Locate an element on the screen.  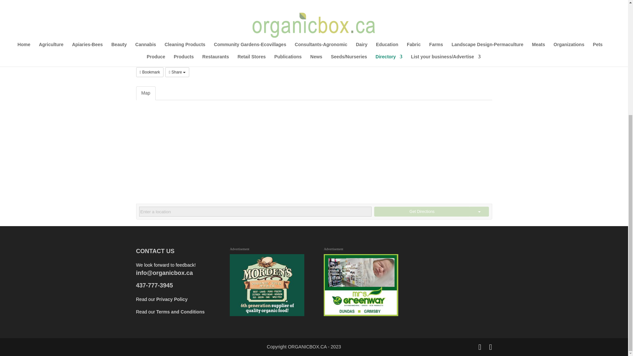
Mrs Greenway250x300 is located at coordinates (361, 285).